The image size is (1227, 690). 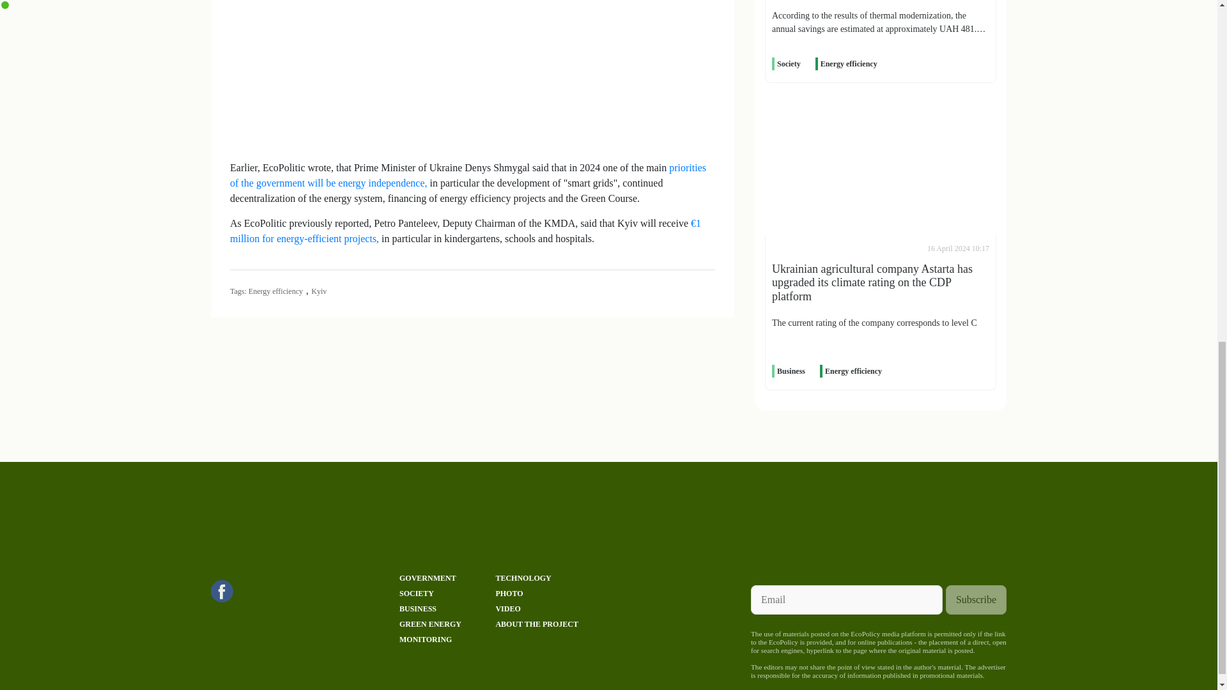 I want to click on priorities of the government will be energy independence,, so click(x=468, y=175).